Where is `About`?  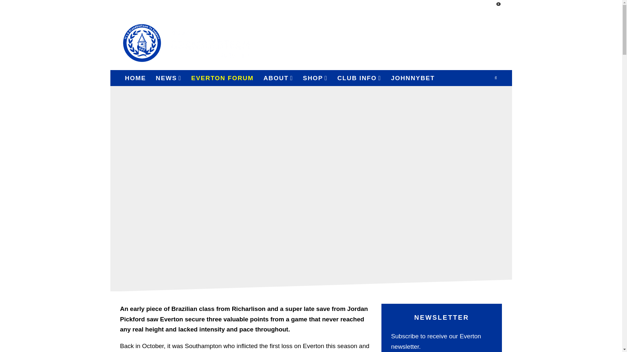 About is located at coordinates (278, 78).